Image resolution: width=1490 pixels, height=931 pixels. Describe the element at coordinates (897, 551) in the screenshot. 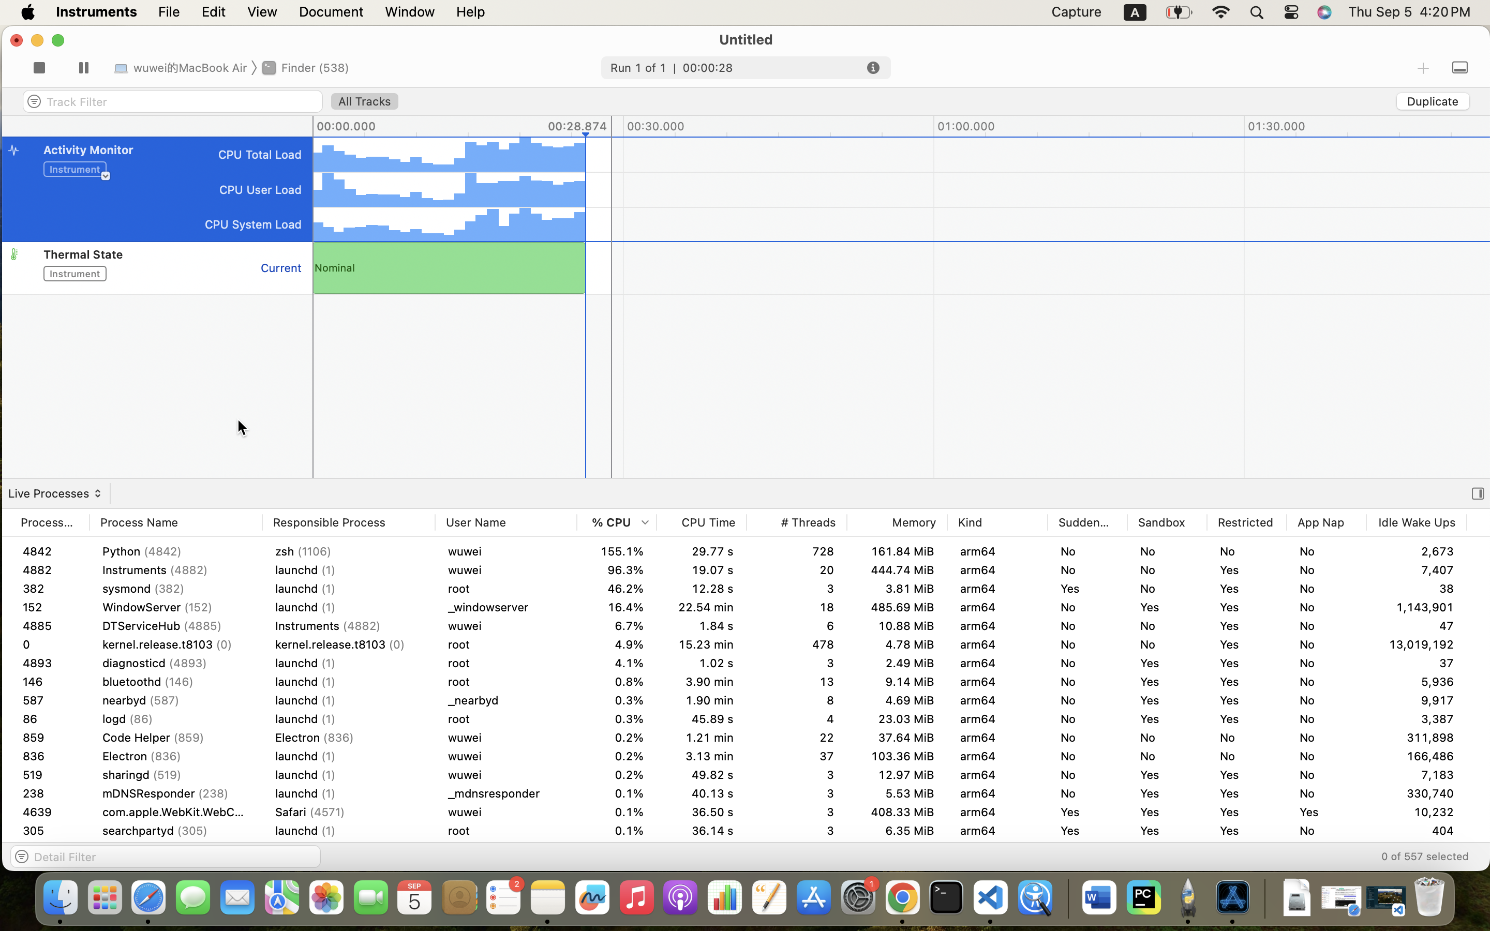

I see `123.10 MiB` at that location.